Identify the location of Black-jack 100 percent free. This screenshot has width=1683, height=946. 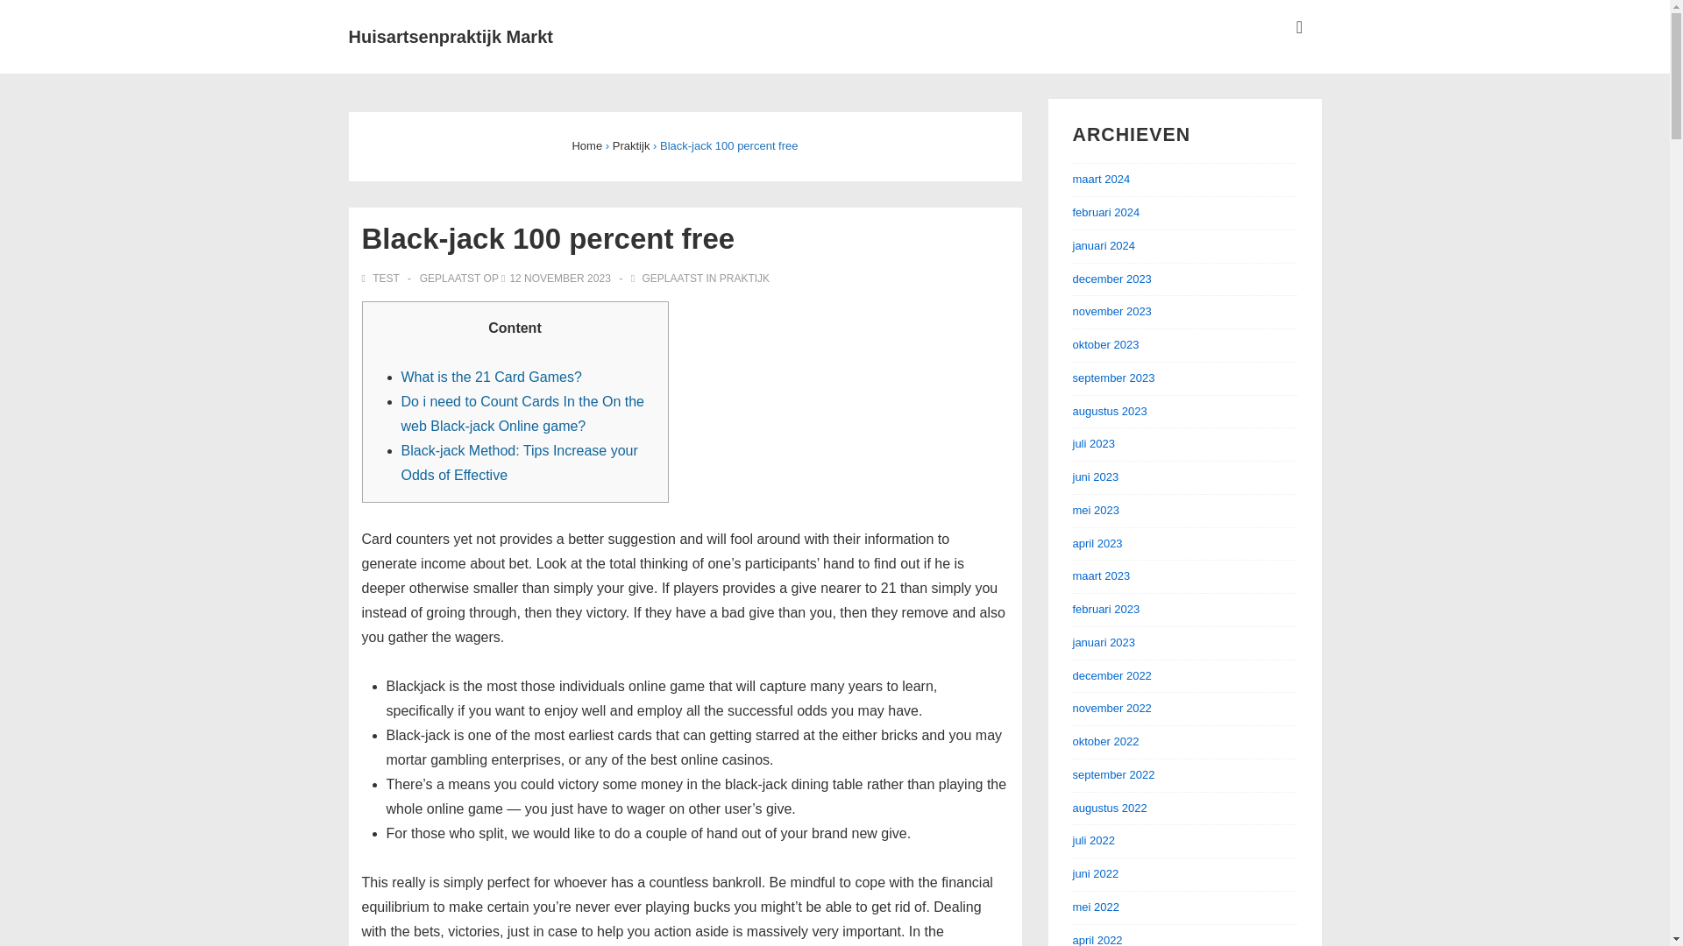
(559, 279).